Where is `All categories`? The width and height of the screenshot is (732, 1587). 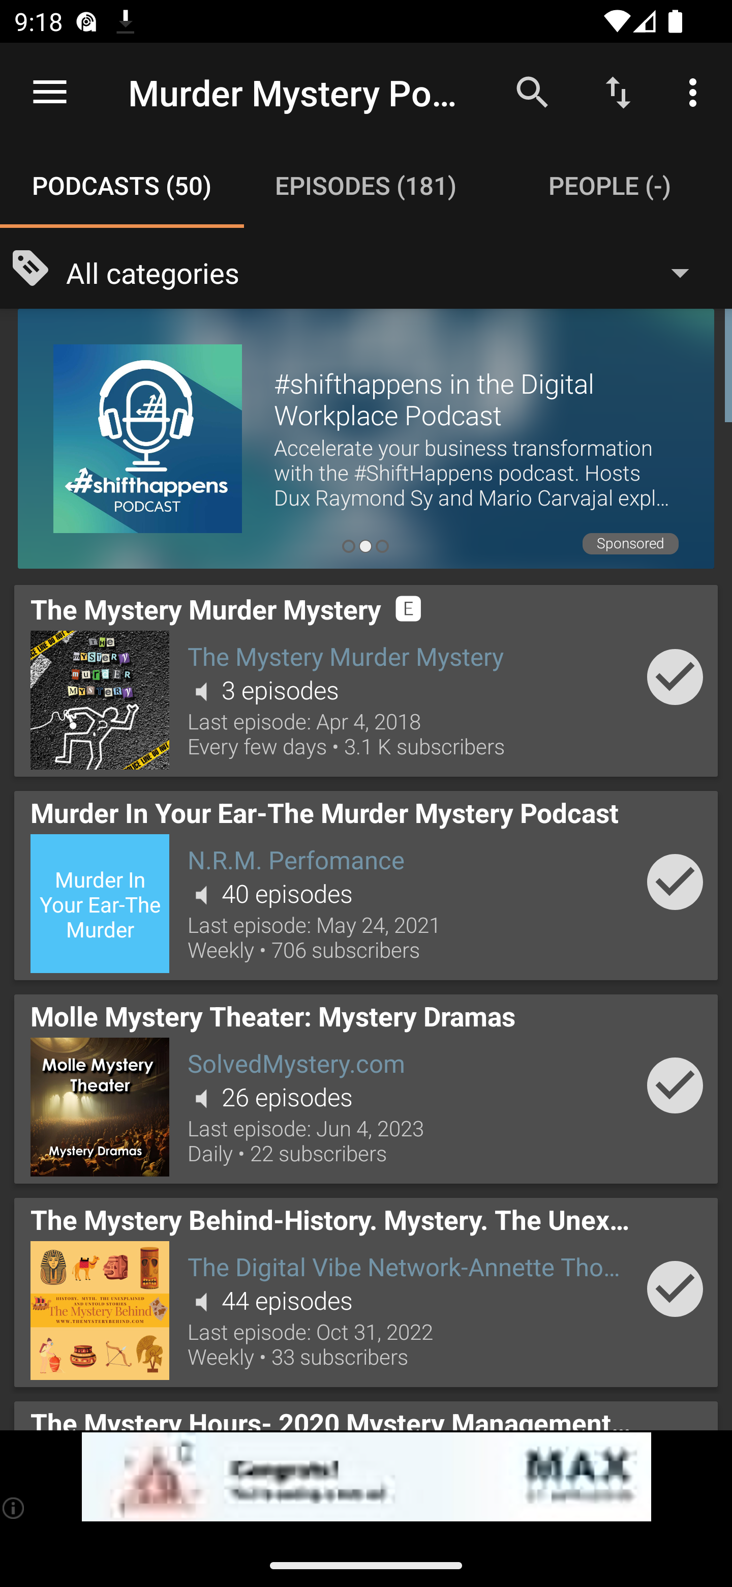
All categories is located at coordinates (387, 272).